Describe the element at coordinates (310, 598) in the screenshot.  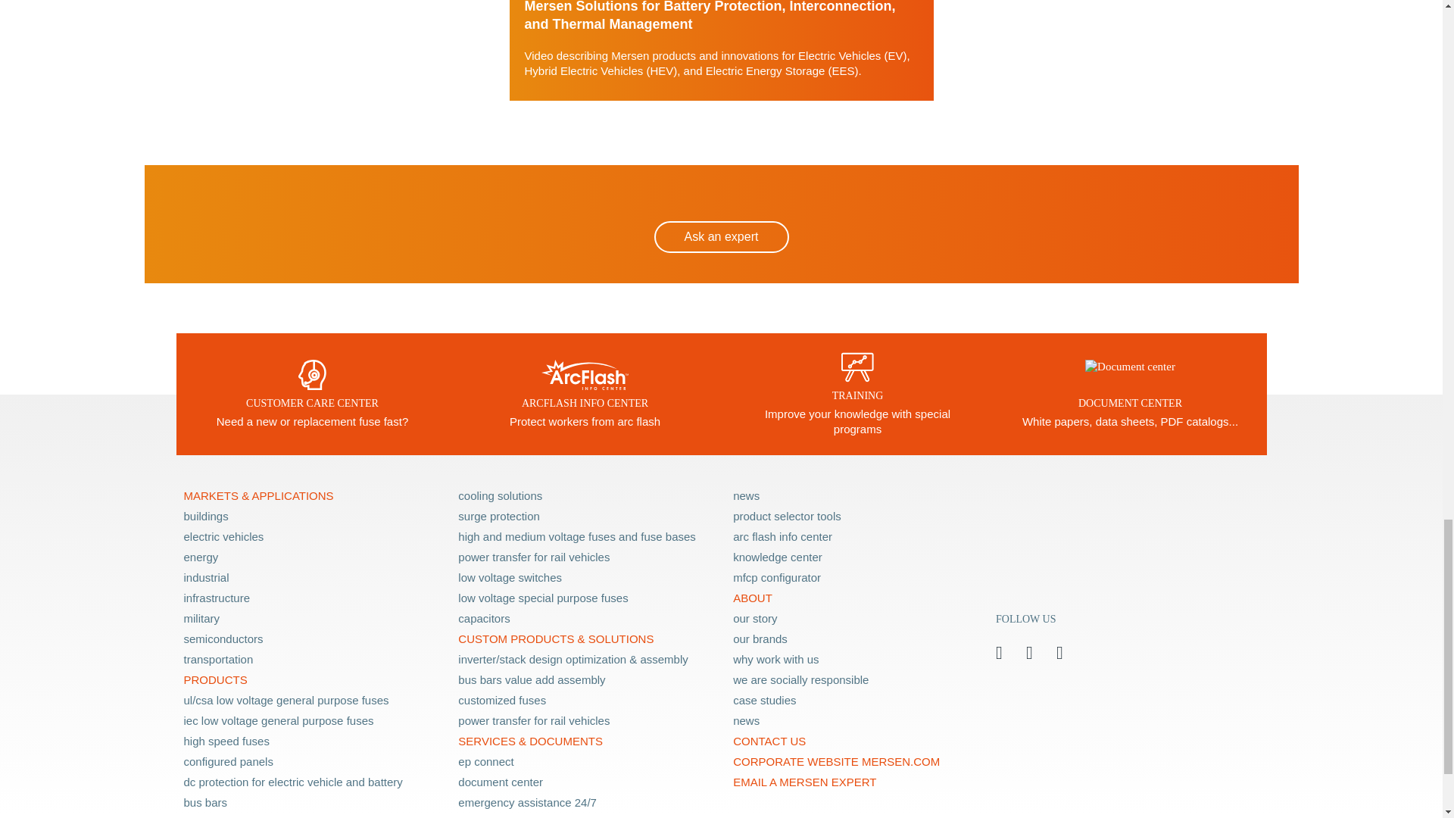
I see `Infrastructure` at that location.